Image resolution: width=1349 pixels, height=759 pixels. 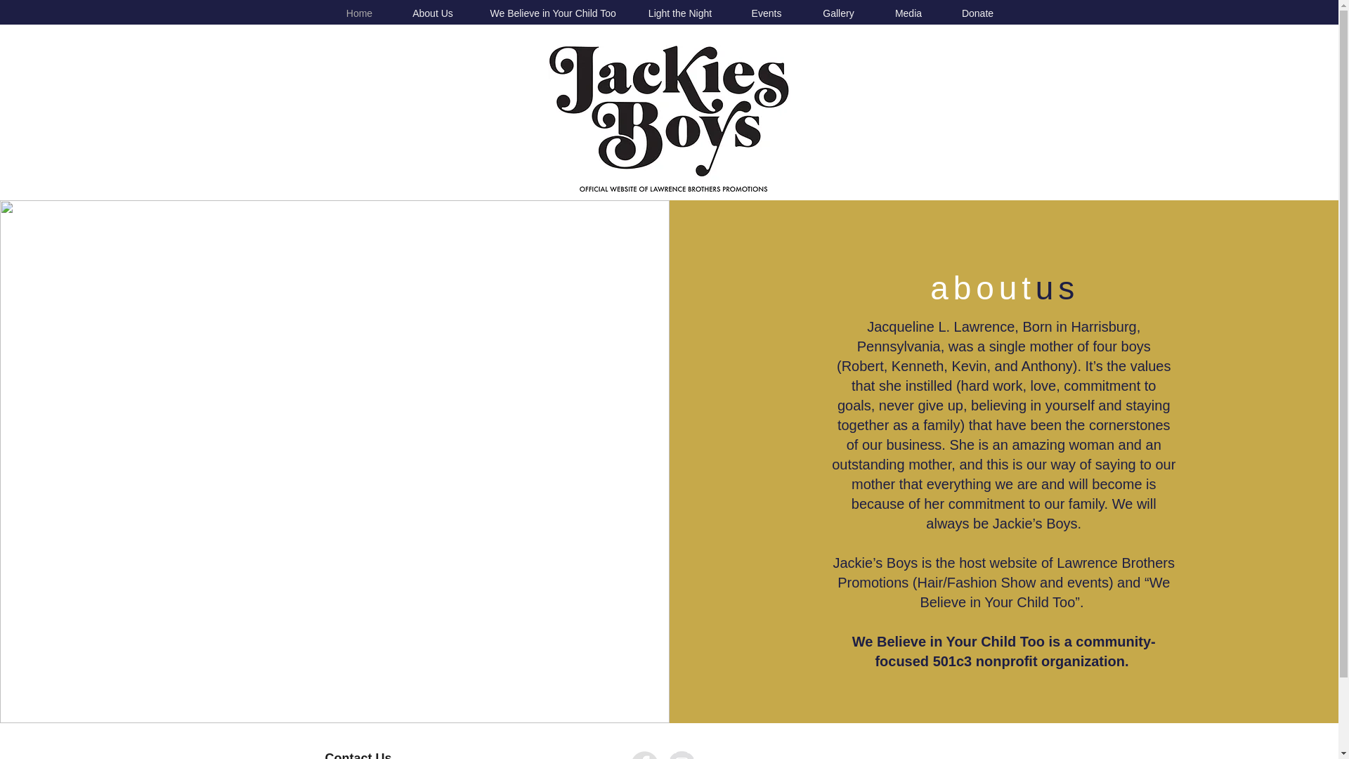 I want to click on Home, so click(x=360, y=13).